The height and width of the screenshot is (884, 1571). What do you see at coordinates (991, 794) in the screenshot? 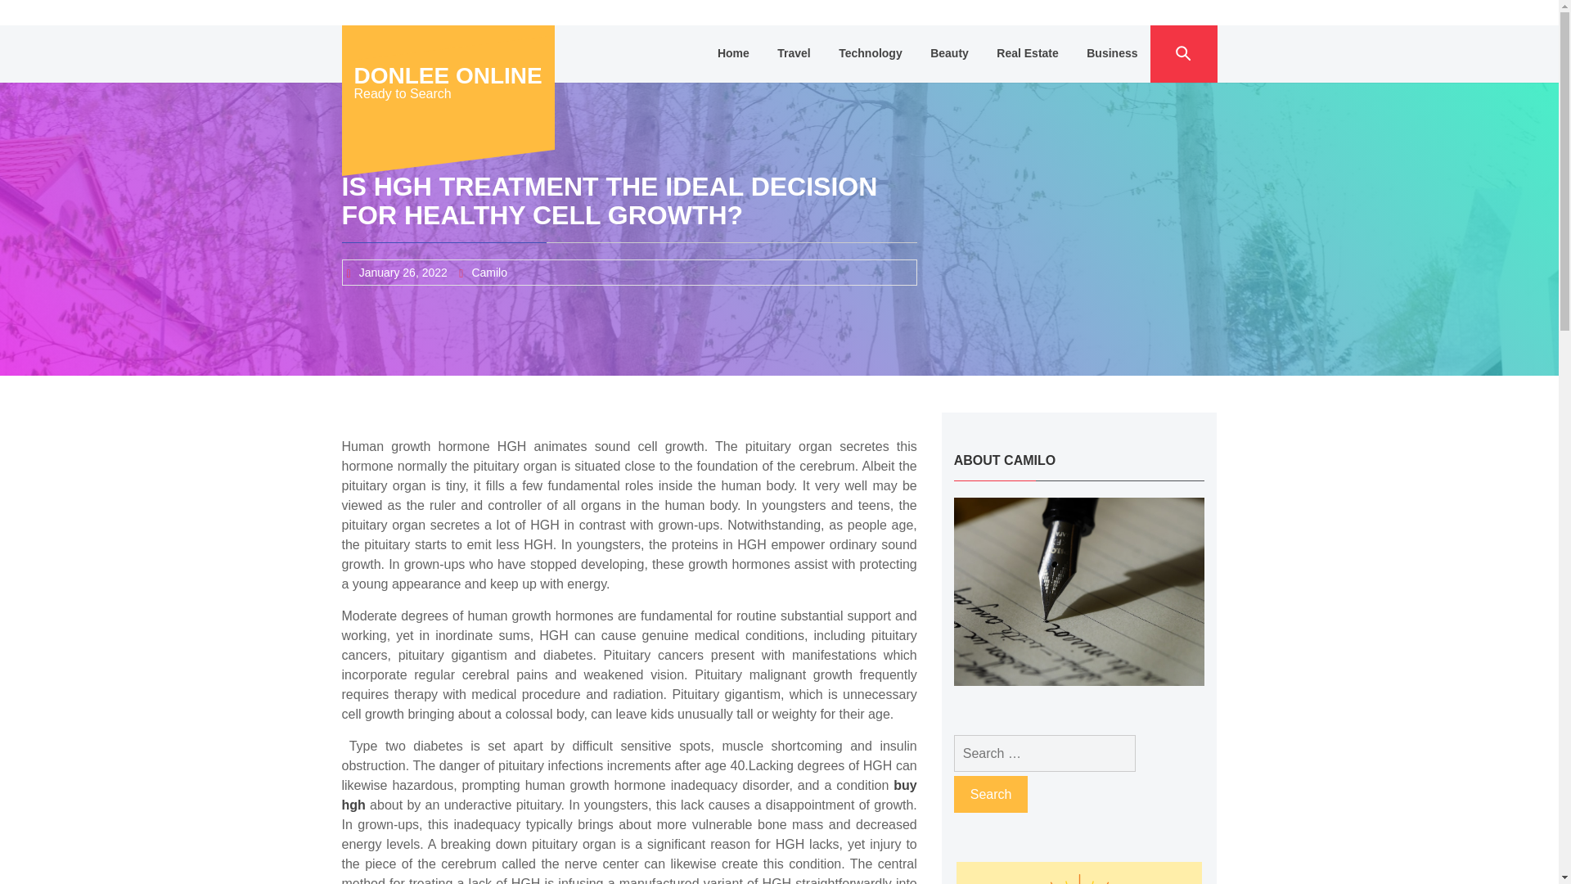
I see `Search` at bounding box center [991, 794].